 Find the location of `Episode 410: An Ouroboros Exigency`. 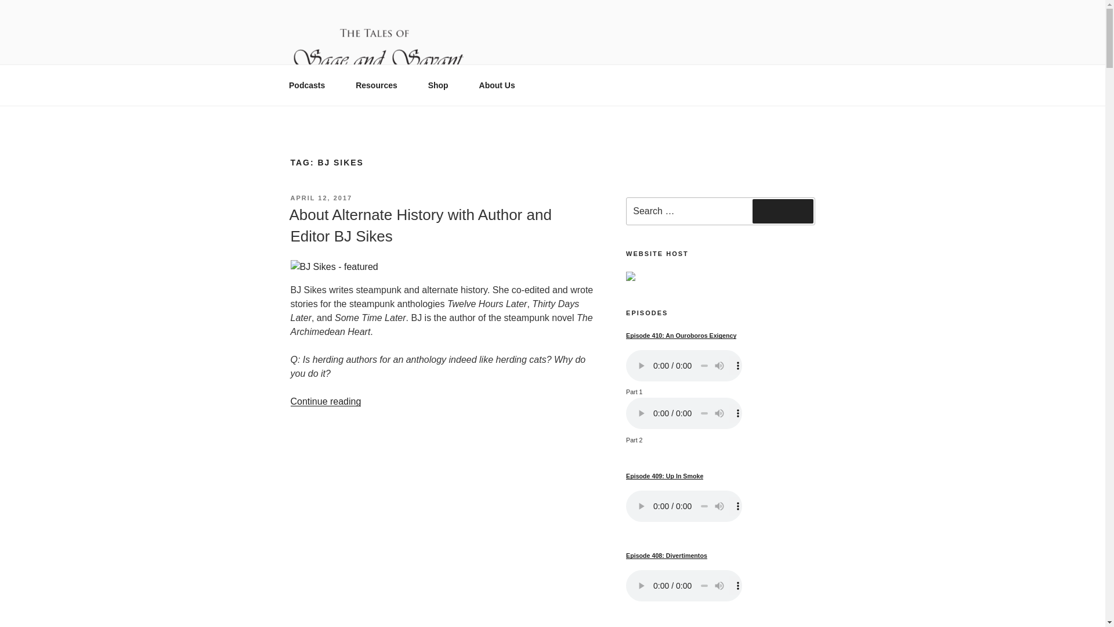

Episode 410: An Ouroboros Exigency is located at coordinates (681, 336).